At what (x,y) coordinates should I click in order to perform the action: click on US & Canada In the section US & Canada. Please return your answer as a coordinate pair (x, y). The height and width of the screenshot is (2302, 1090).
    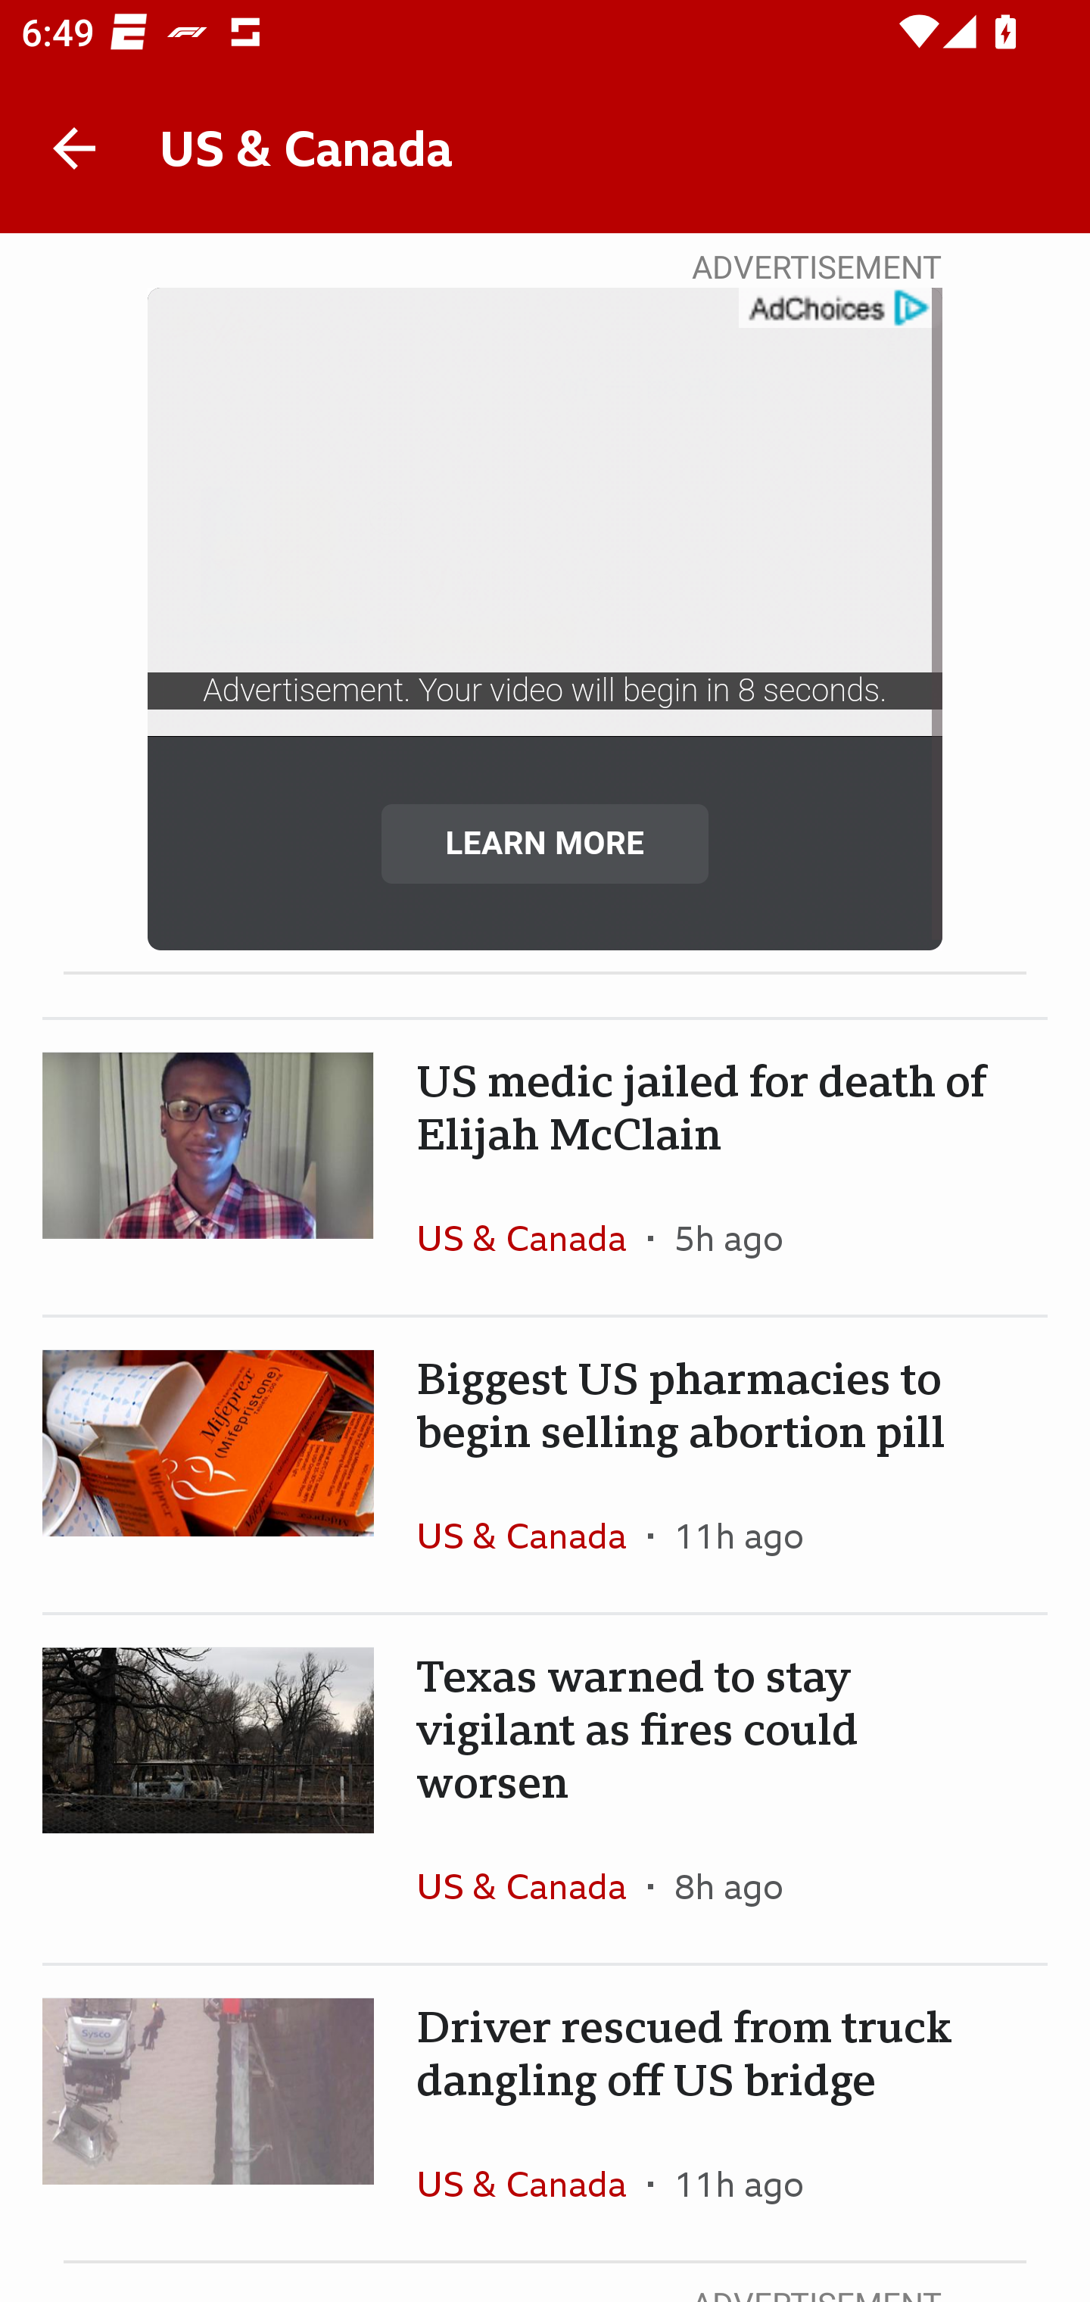
    Looking at the image, I should click on (531, 2183).